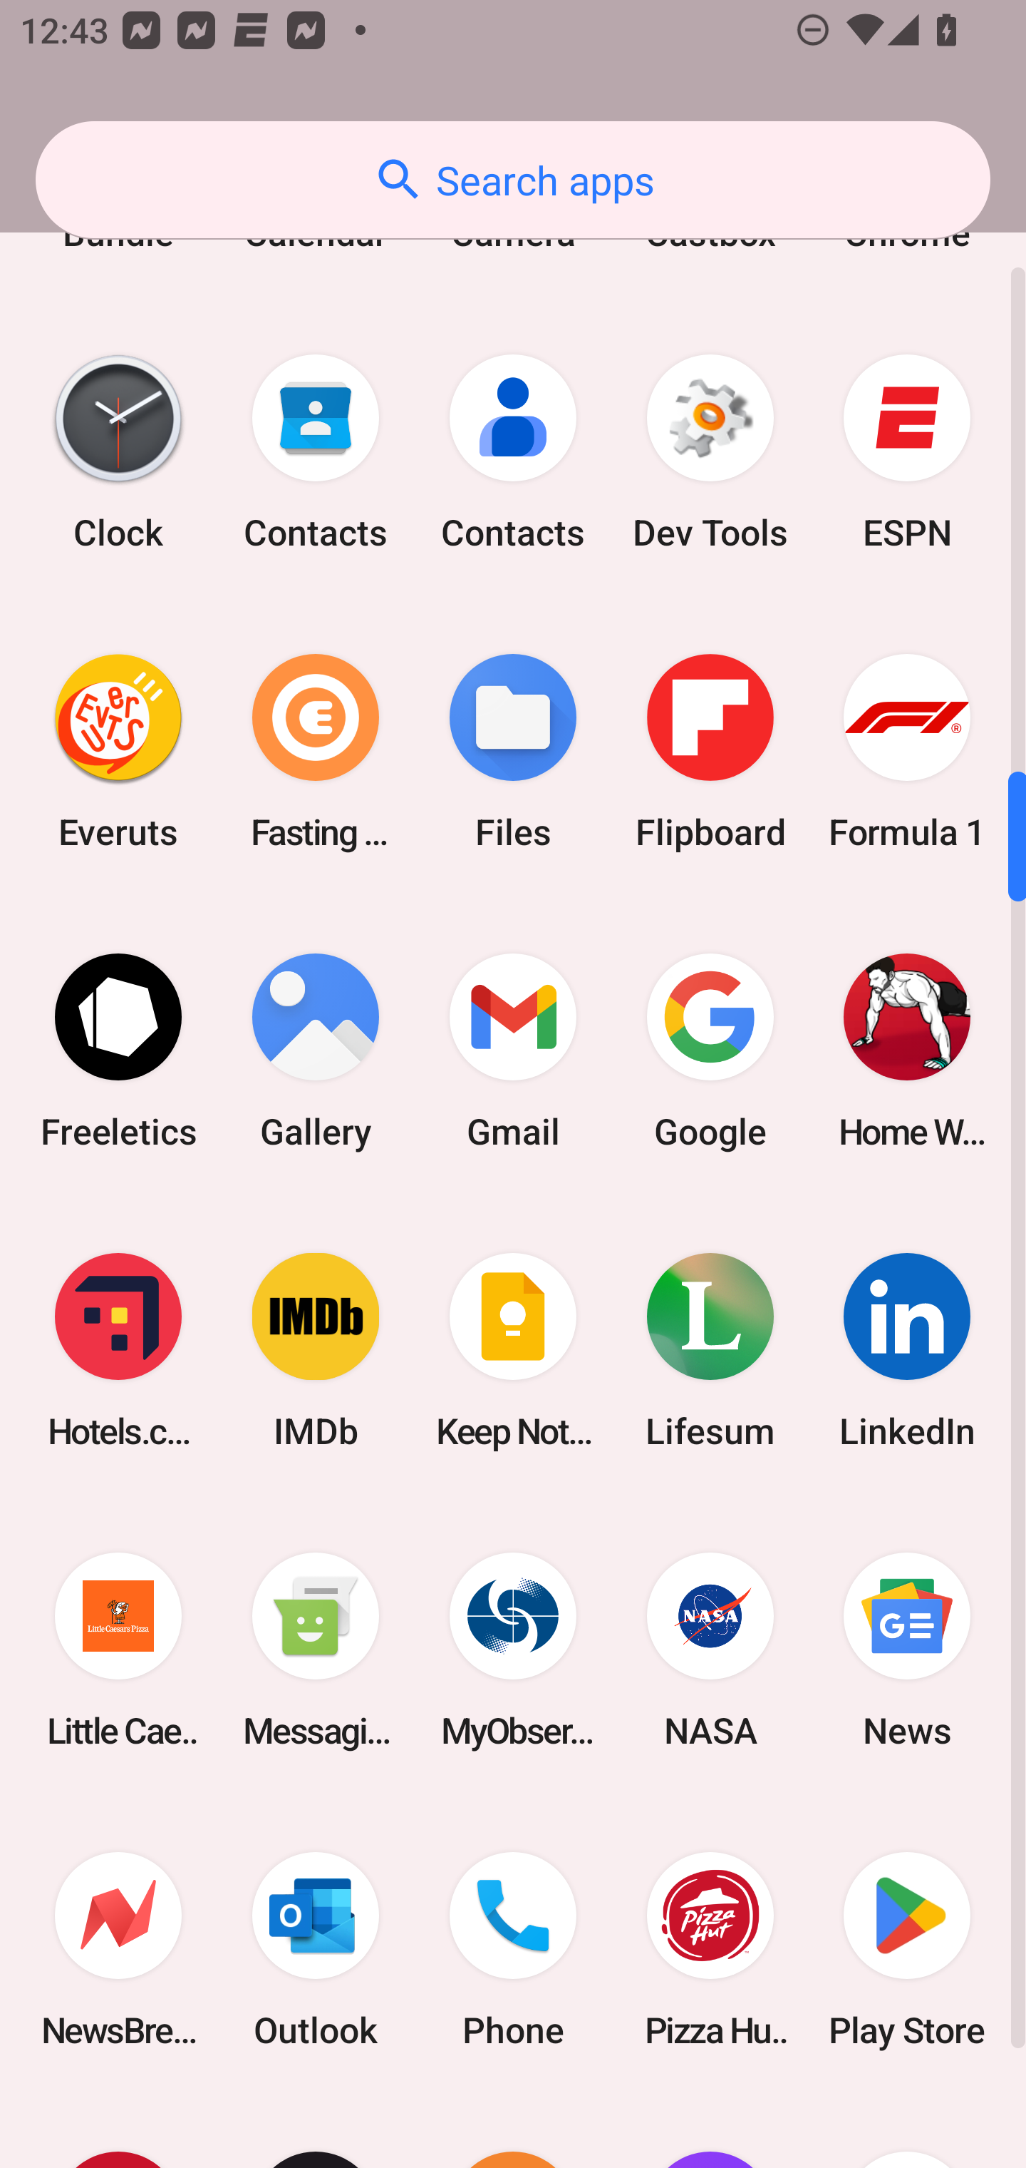  What do you see at coordinates (118, 1948) in the screenshot?
I see `NewsBreak` at bounding box center [118, 1948].